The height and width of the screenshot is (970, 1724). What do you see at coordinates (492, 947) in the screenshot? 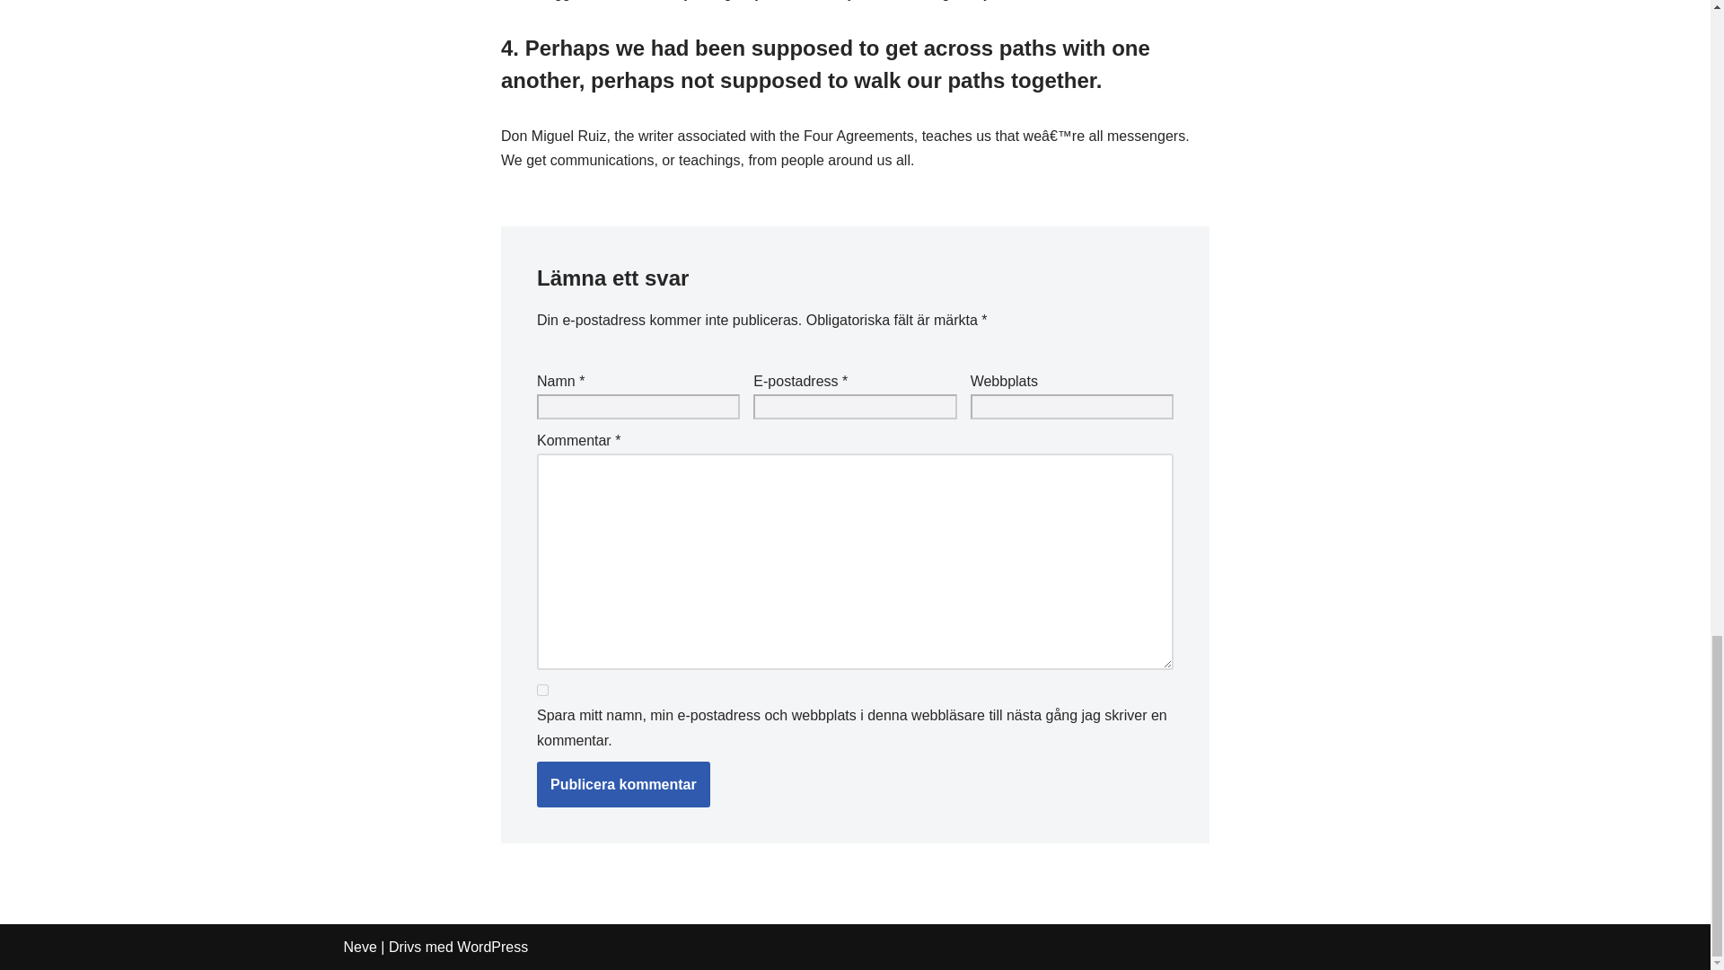
I see `WordPress` at bounding box center [492, 947].